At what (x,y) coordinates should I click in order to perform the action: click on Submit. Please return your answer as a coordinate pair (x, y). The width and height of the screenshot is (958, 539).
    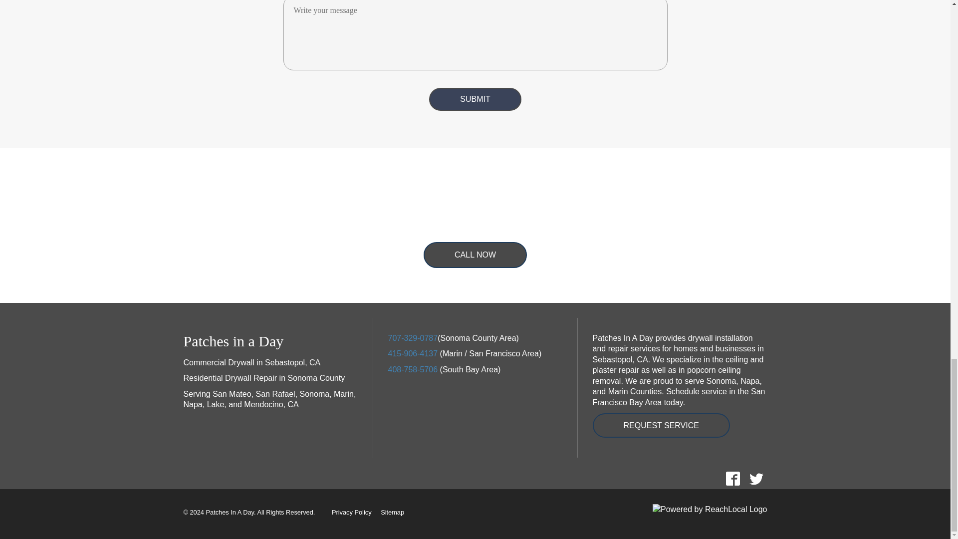
    Looking at the image, I should click on (475, 99).